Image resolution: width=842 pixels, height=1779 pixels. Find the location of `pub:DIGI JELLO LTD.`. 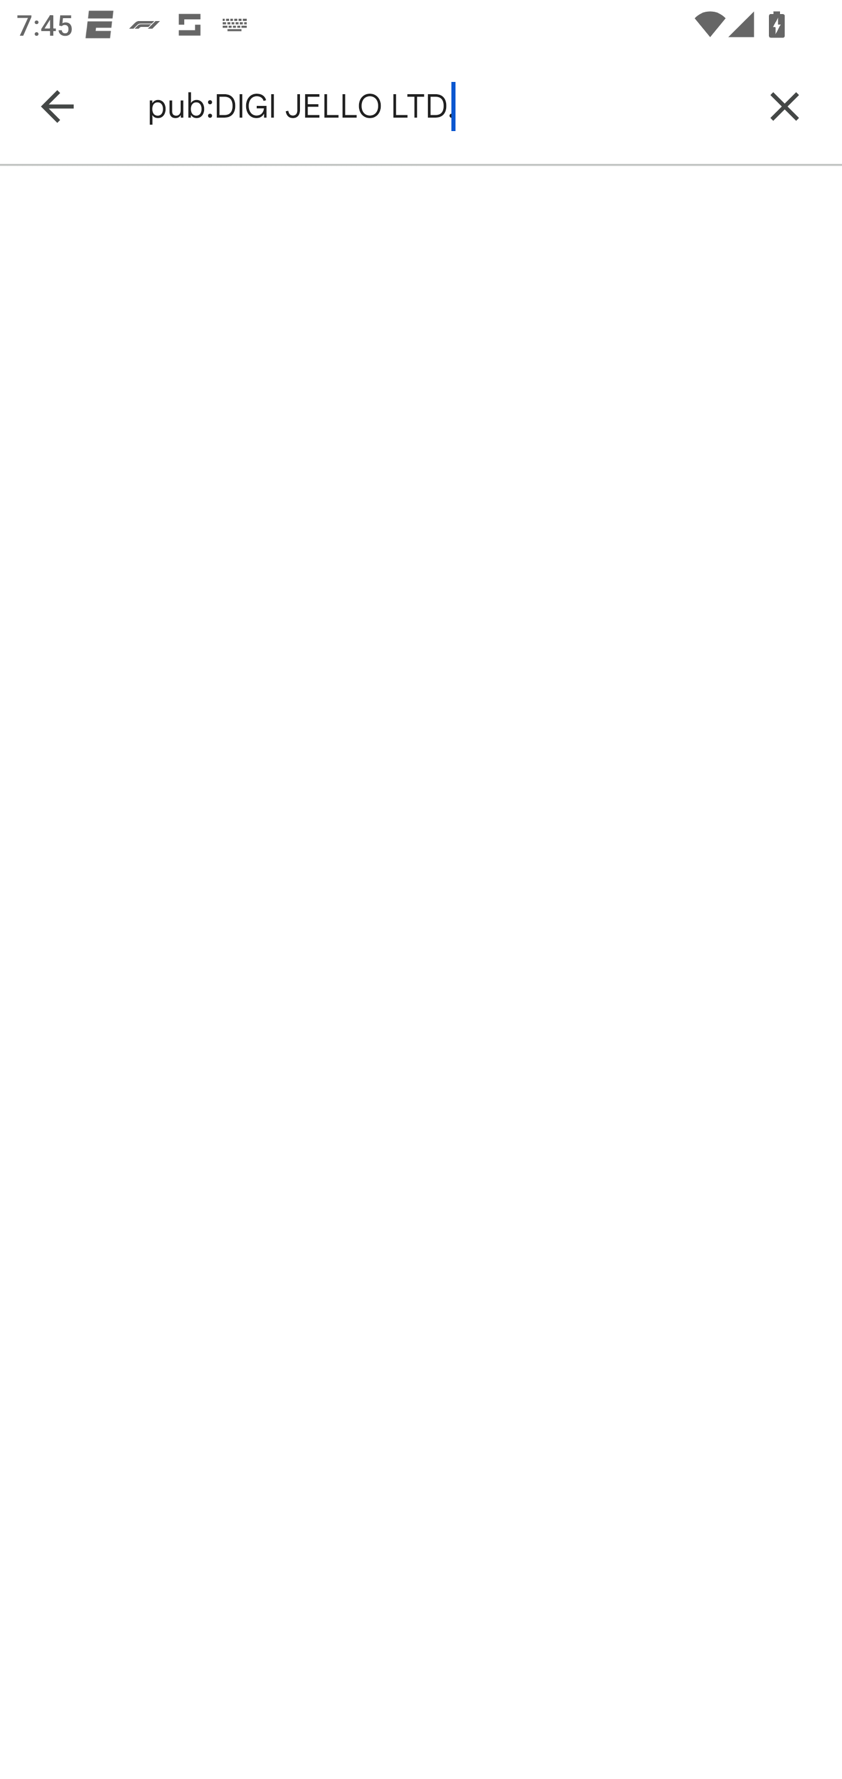

pub:DIGI JELLO LTD. is located at coordinates (441, 107).